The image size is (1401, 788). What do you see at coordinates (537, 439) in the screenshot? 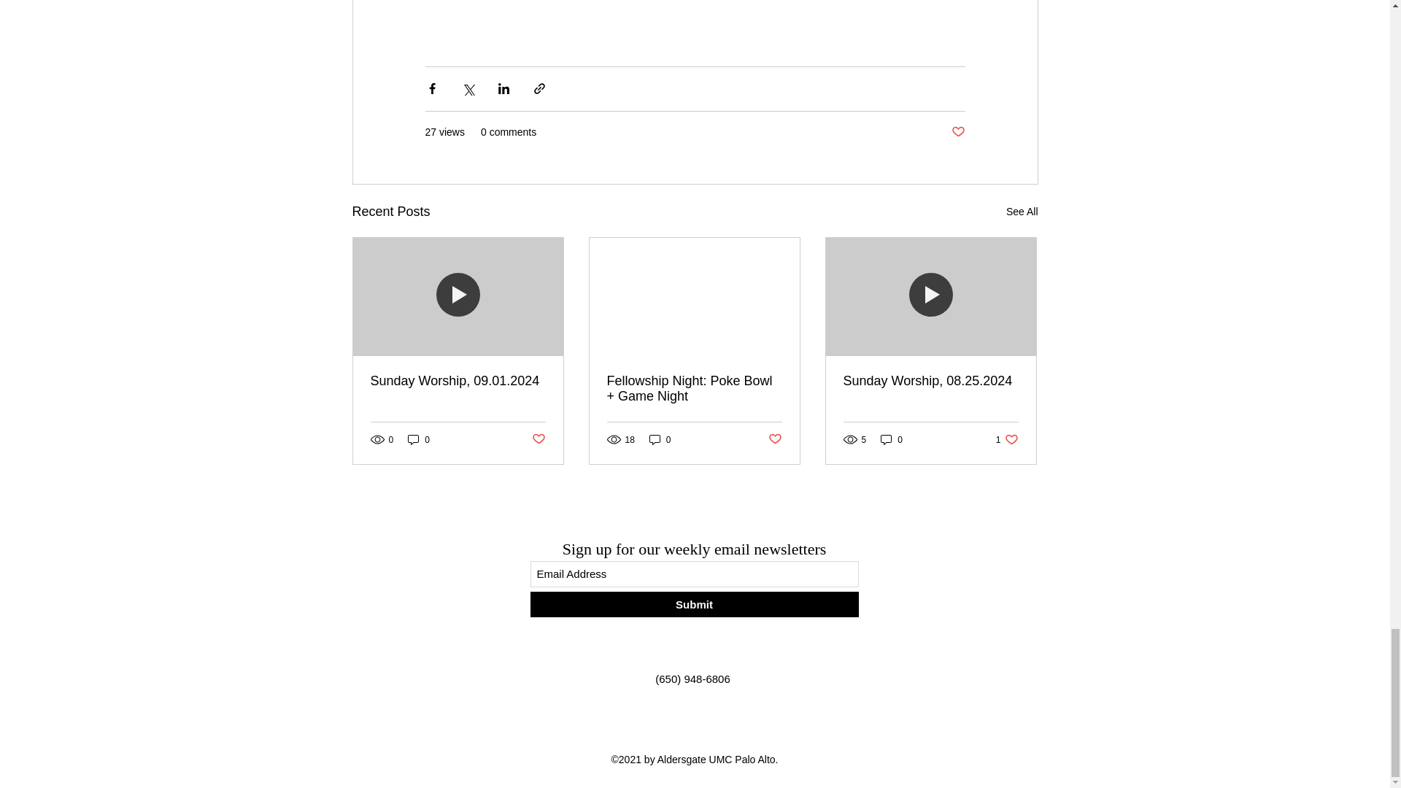
I see `Post not marked as liked` at bounding box center [537, 439].